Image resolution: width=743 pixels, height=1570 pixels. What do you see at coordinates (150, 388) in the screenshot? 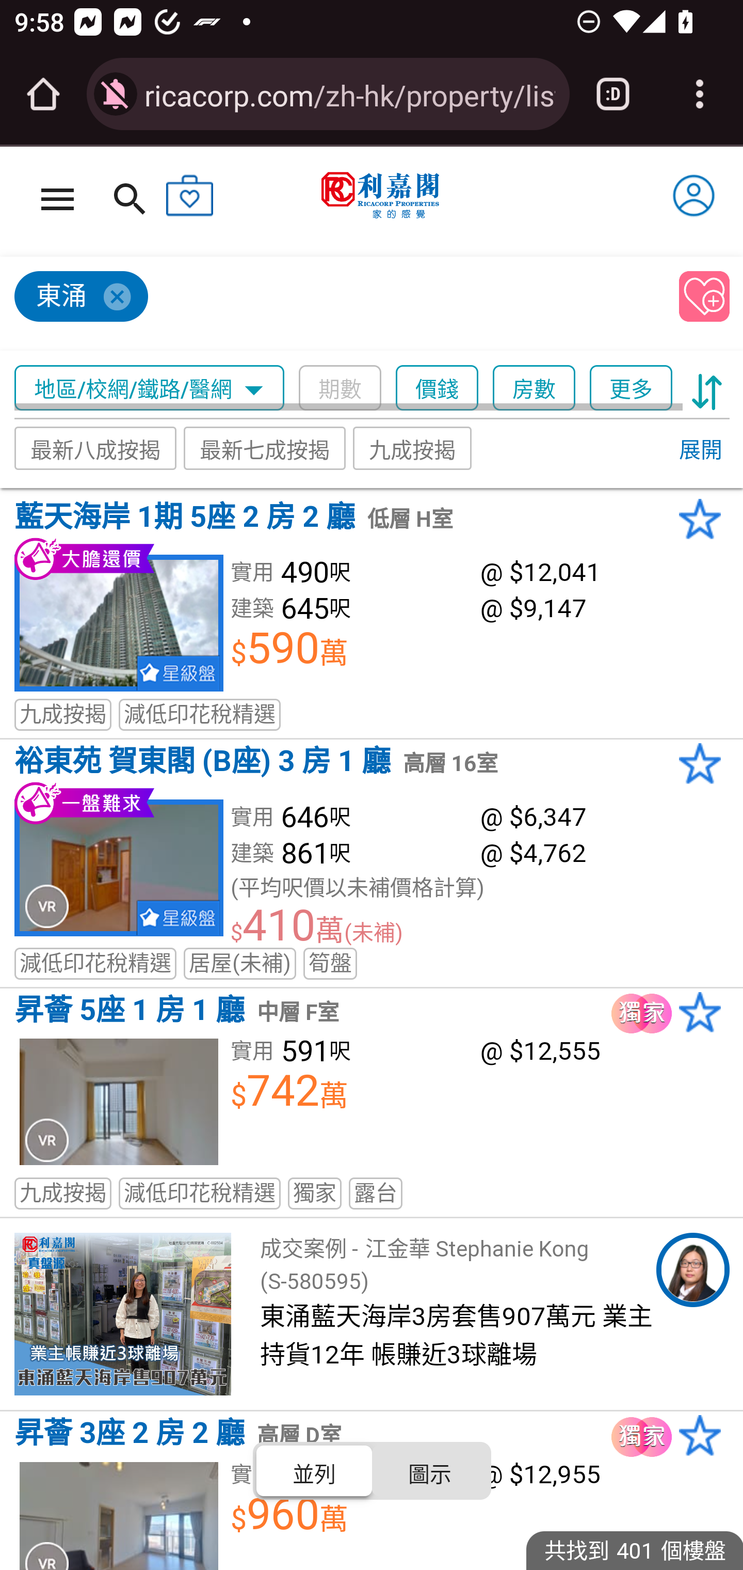
I see `地區/校網/鐵路/醫網` at bounding box center [150, 388].